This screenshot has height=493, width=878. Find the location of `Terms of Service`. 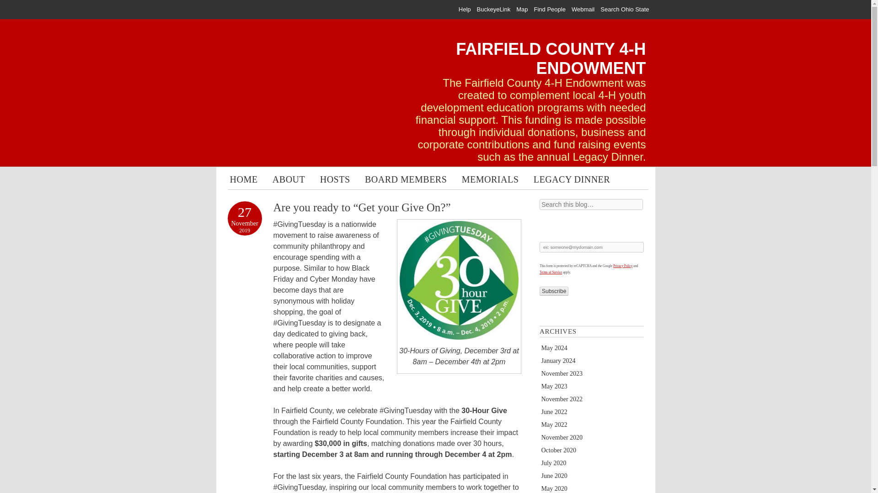

Terms of Service is located at coordinates (551, 272).